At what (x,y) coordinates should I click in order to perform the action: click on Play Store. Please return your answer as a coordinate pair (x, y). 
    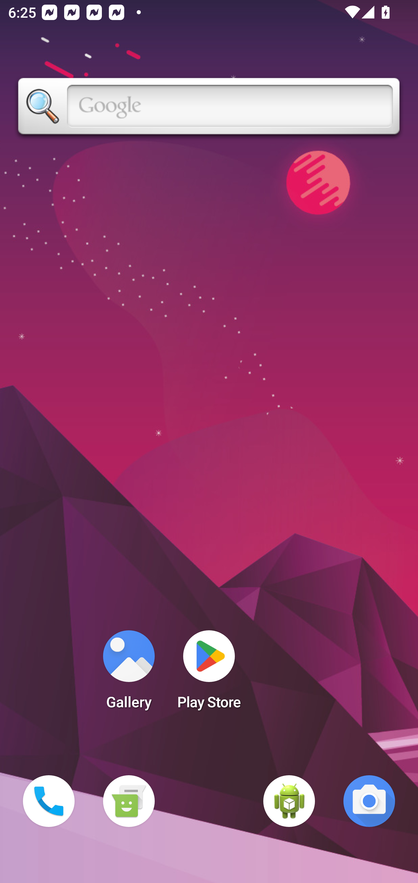
    Looking at the image, I should click on (209, 673).